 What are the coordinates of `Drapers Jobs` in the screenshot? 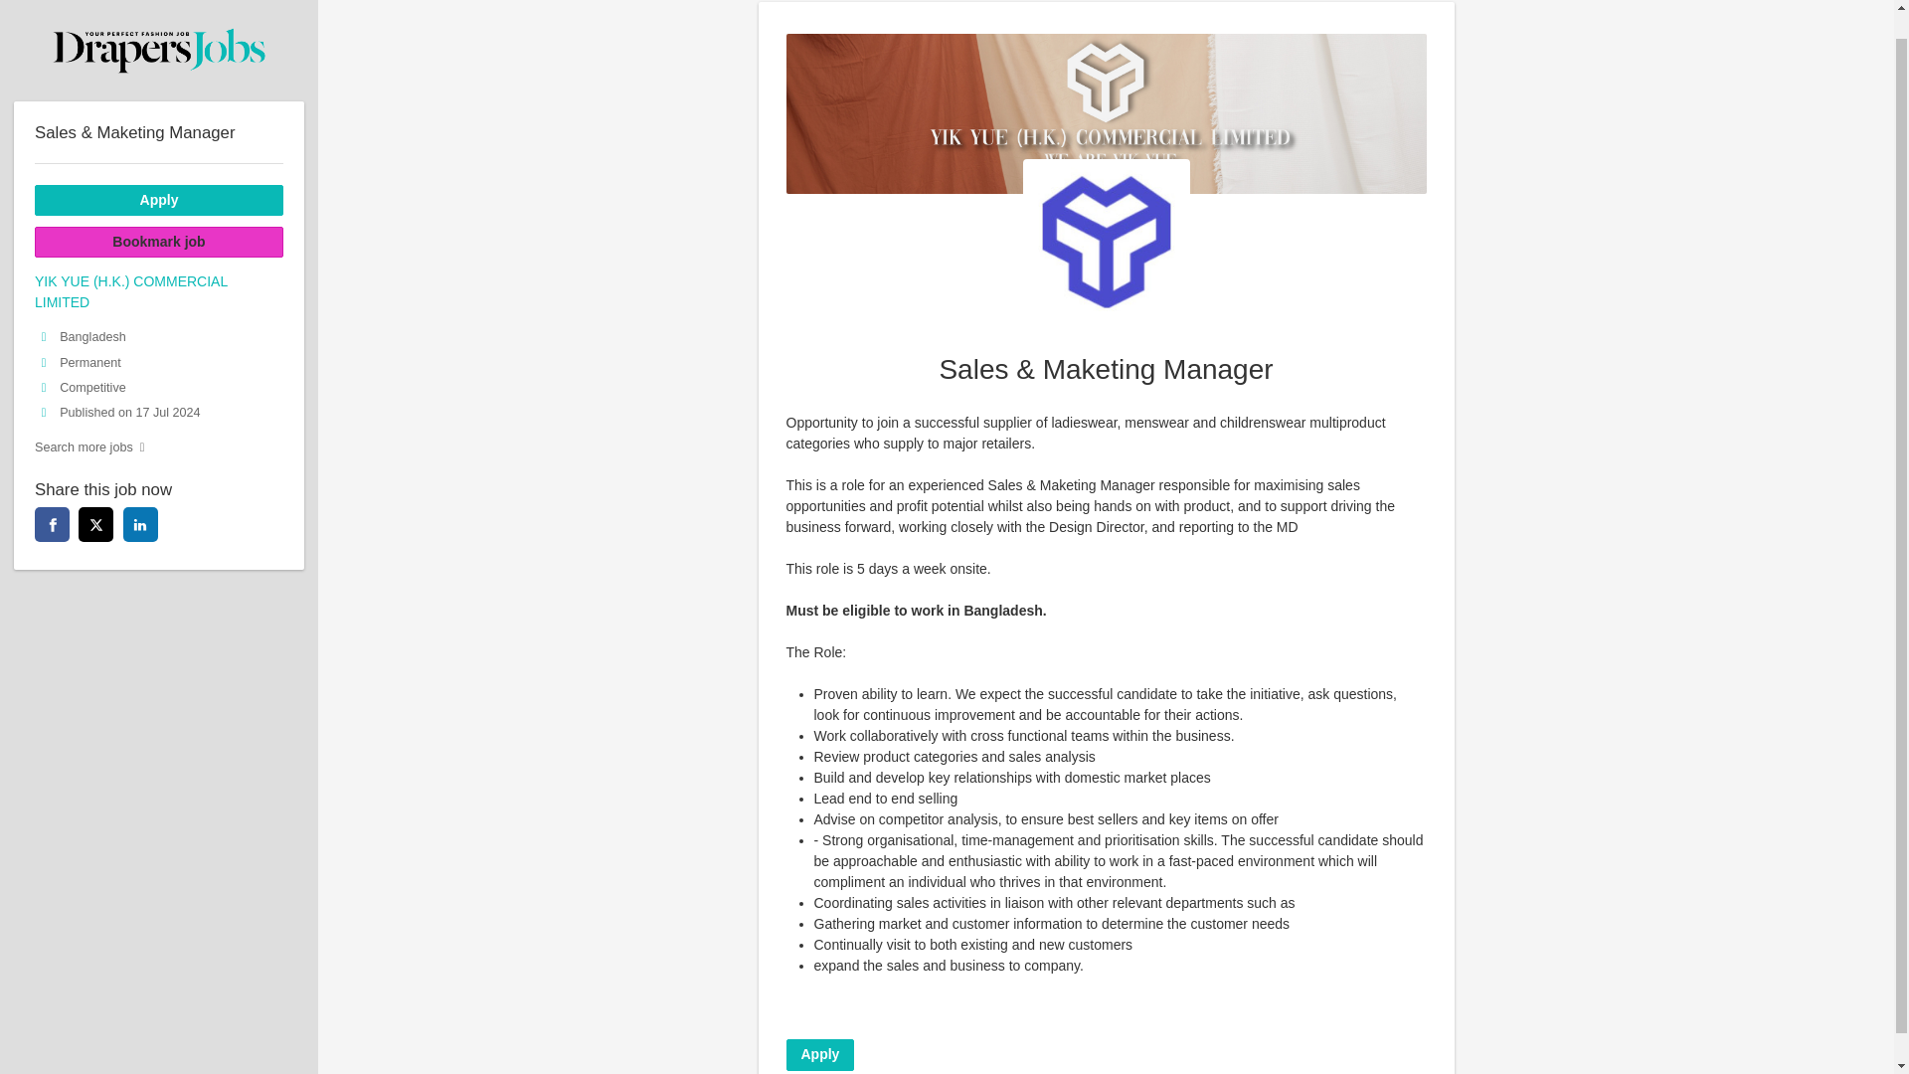 It's located at (158, 28).